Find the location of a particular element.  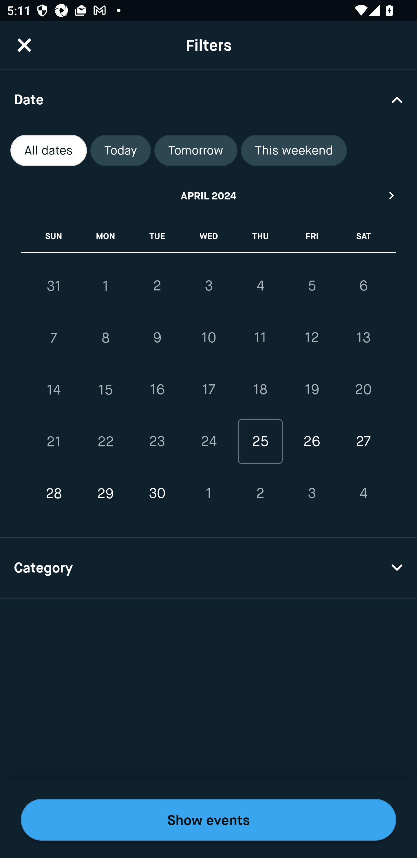

17 is located at coordinates (209, 390).